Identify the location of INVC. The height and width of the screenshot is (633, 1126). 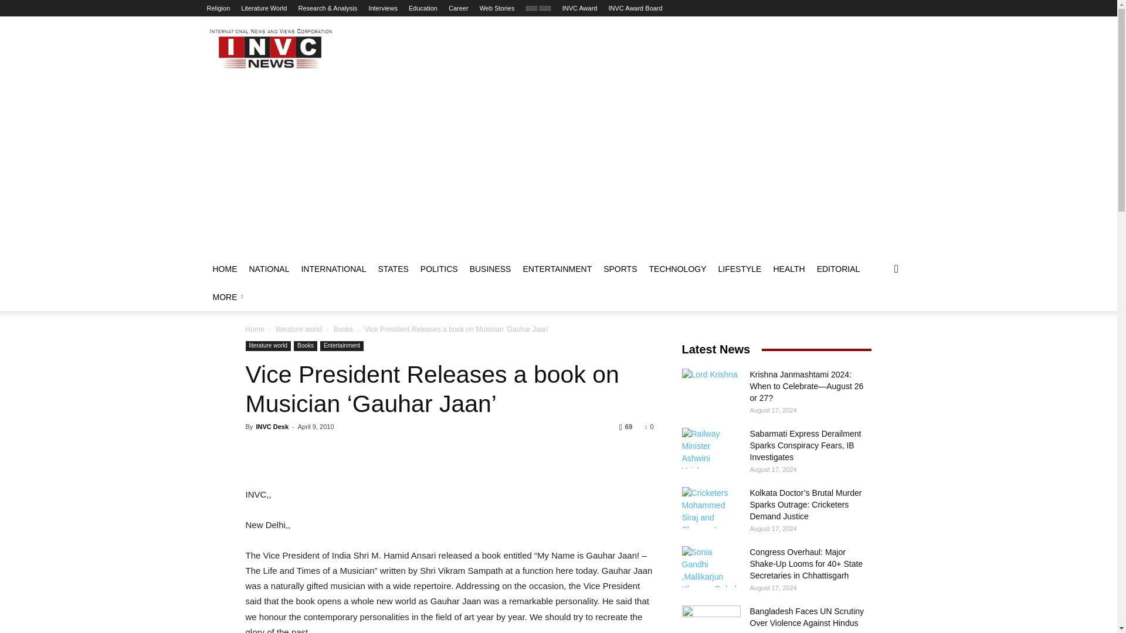
(270, 48).